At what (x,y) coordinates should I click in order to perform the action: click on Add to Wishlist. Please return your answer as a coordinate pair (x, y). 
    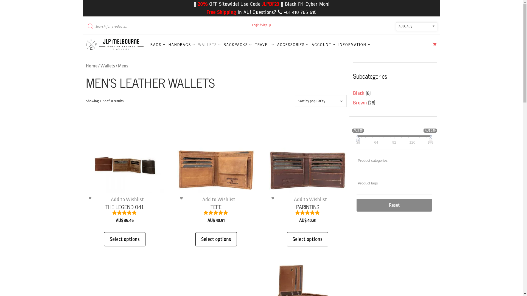
    Looking at the image, I should click on (310, 200).